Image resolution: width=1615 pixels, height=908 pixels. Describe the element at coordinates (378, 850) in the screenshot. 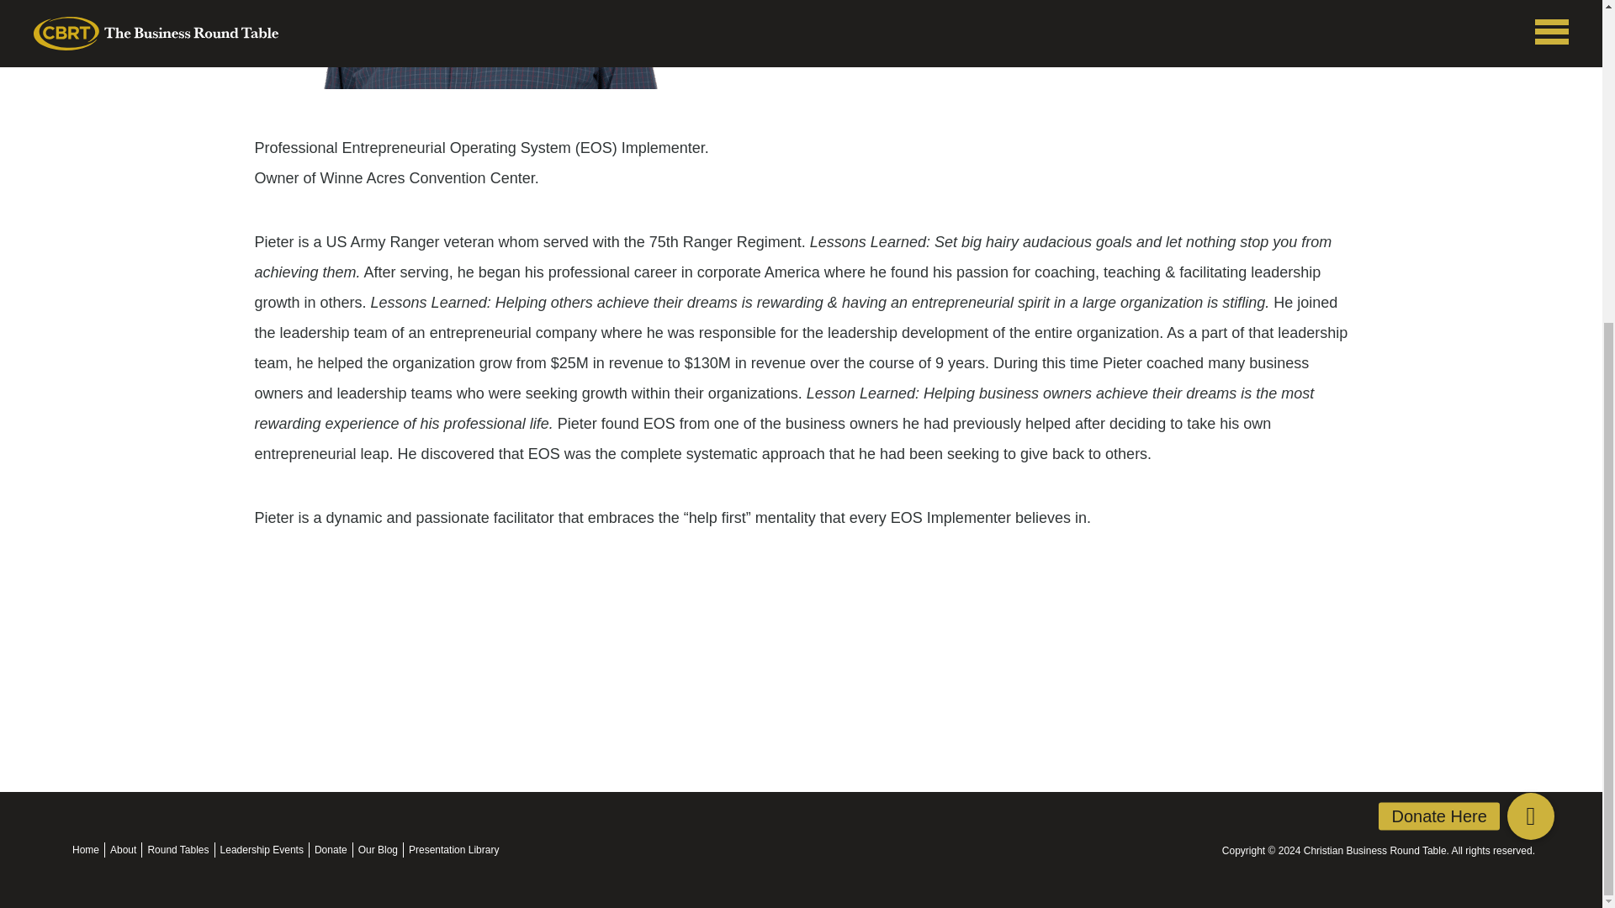

I see `Our Blog` at that location.